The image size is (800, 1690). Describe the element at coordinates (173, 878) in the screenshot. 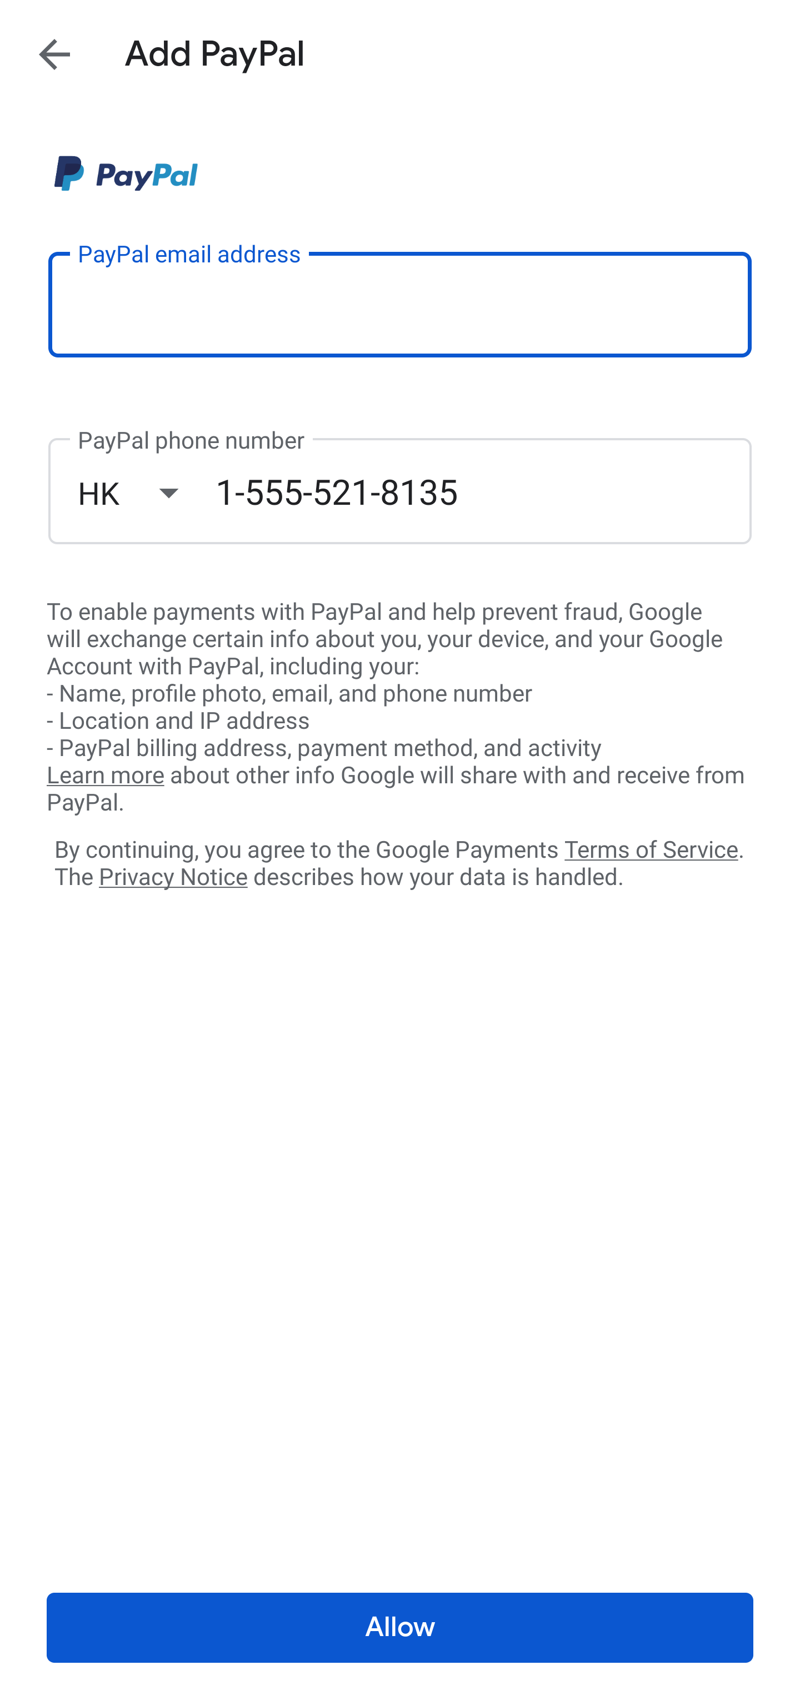

I see `Privacy Notice` at that location.